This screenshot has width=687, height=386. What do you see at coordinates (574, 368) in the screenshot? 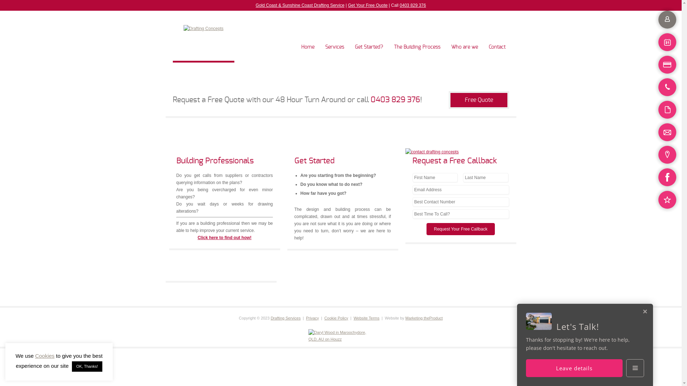
I see `Leave details` at bounding box center [574, 368].